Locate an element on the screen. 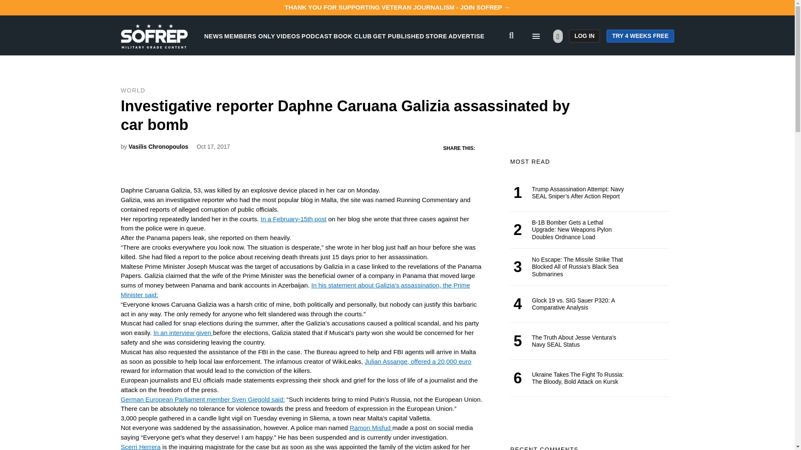 This screenshot has height=450, width=801. VIDEOS is located at coordinates (288, 36).